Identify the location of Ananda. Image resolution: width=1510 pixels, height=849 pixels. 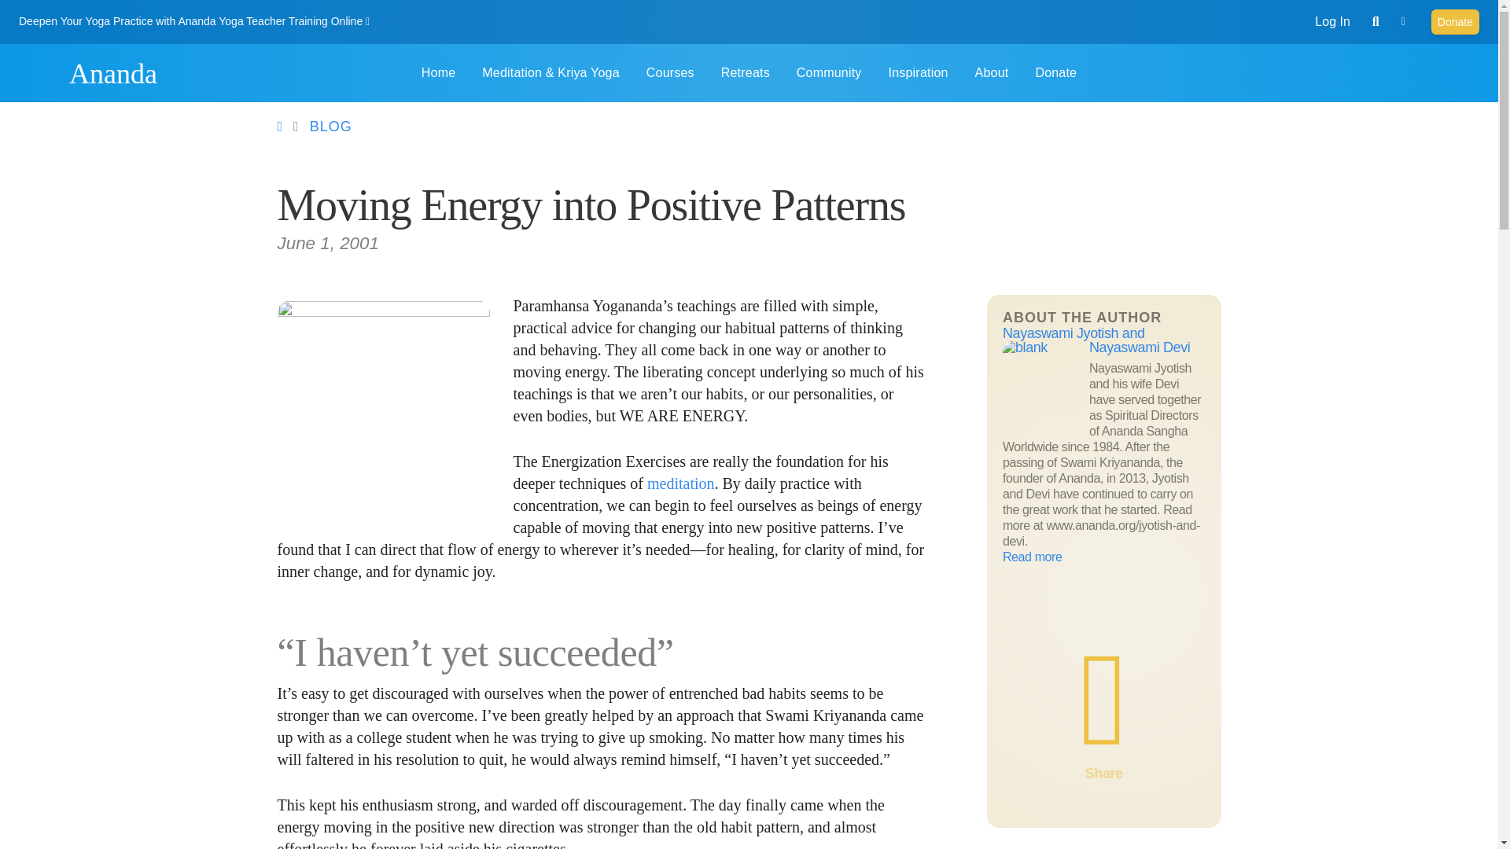
(113, 74).